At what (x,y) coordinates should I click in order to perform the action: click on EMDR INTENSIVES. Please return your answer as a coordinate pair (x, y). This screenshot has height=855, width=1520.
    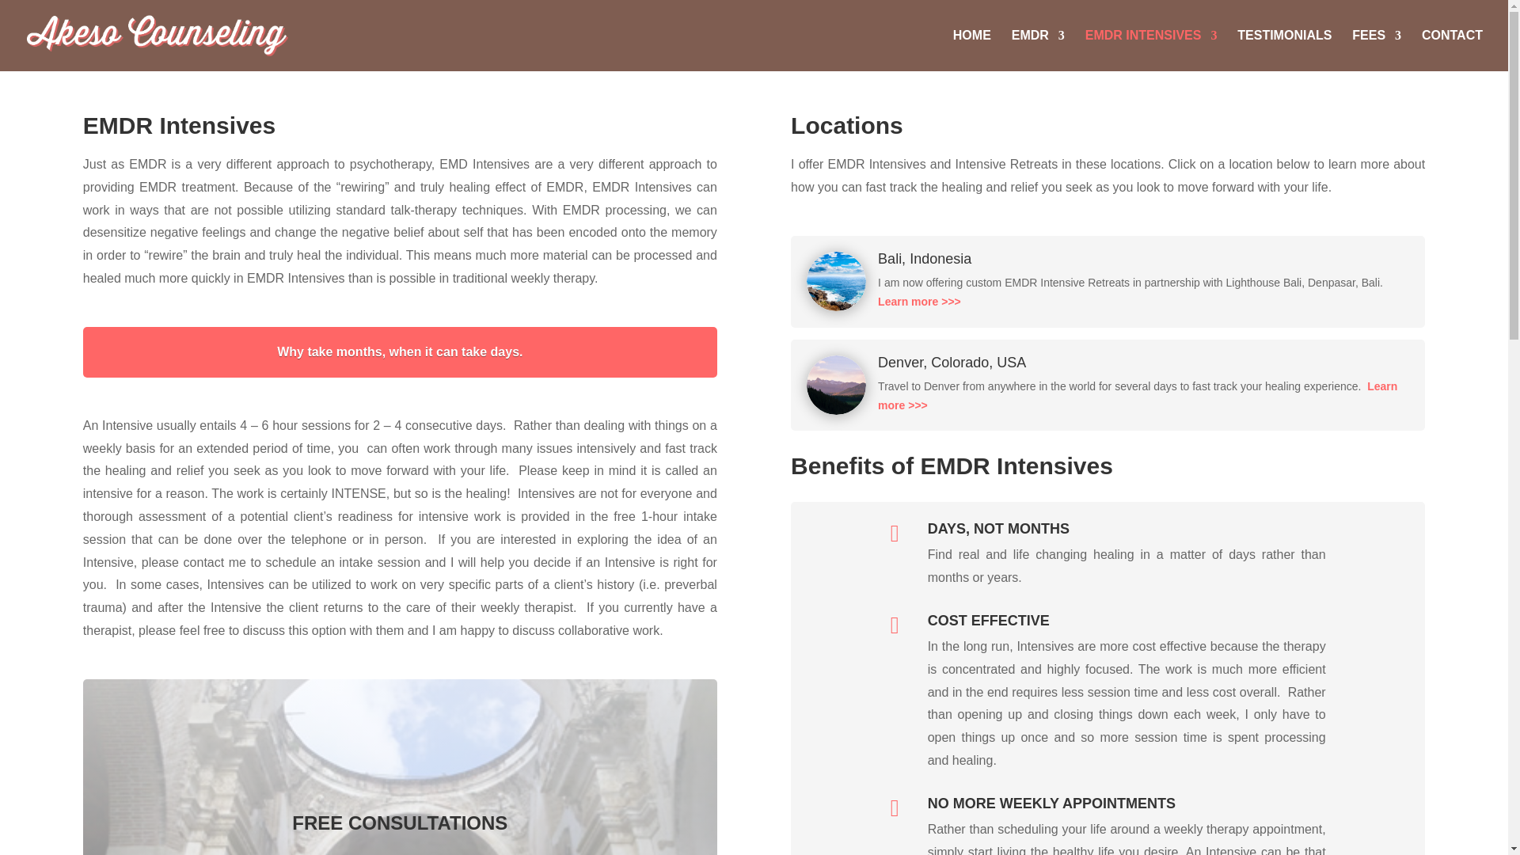
    Looking at the image, I should click on (1151, 50).